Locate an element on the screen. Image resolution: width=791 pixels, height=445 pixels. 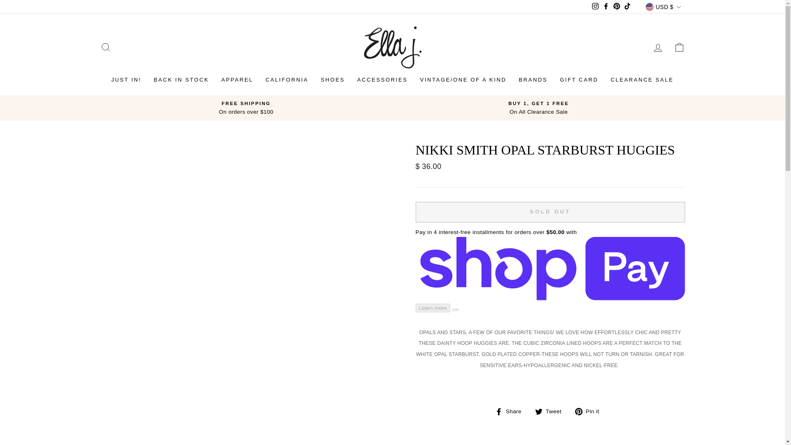
Pin on Pinterest is located at coordinates (590, 411).